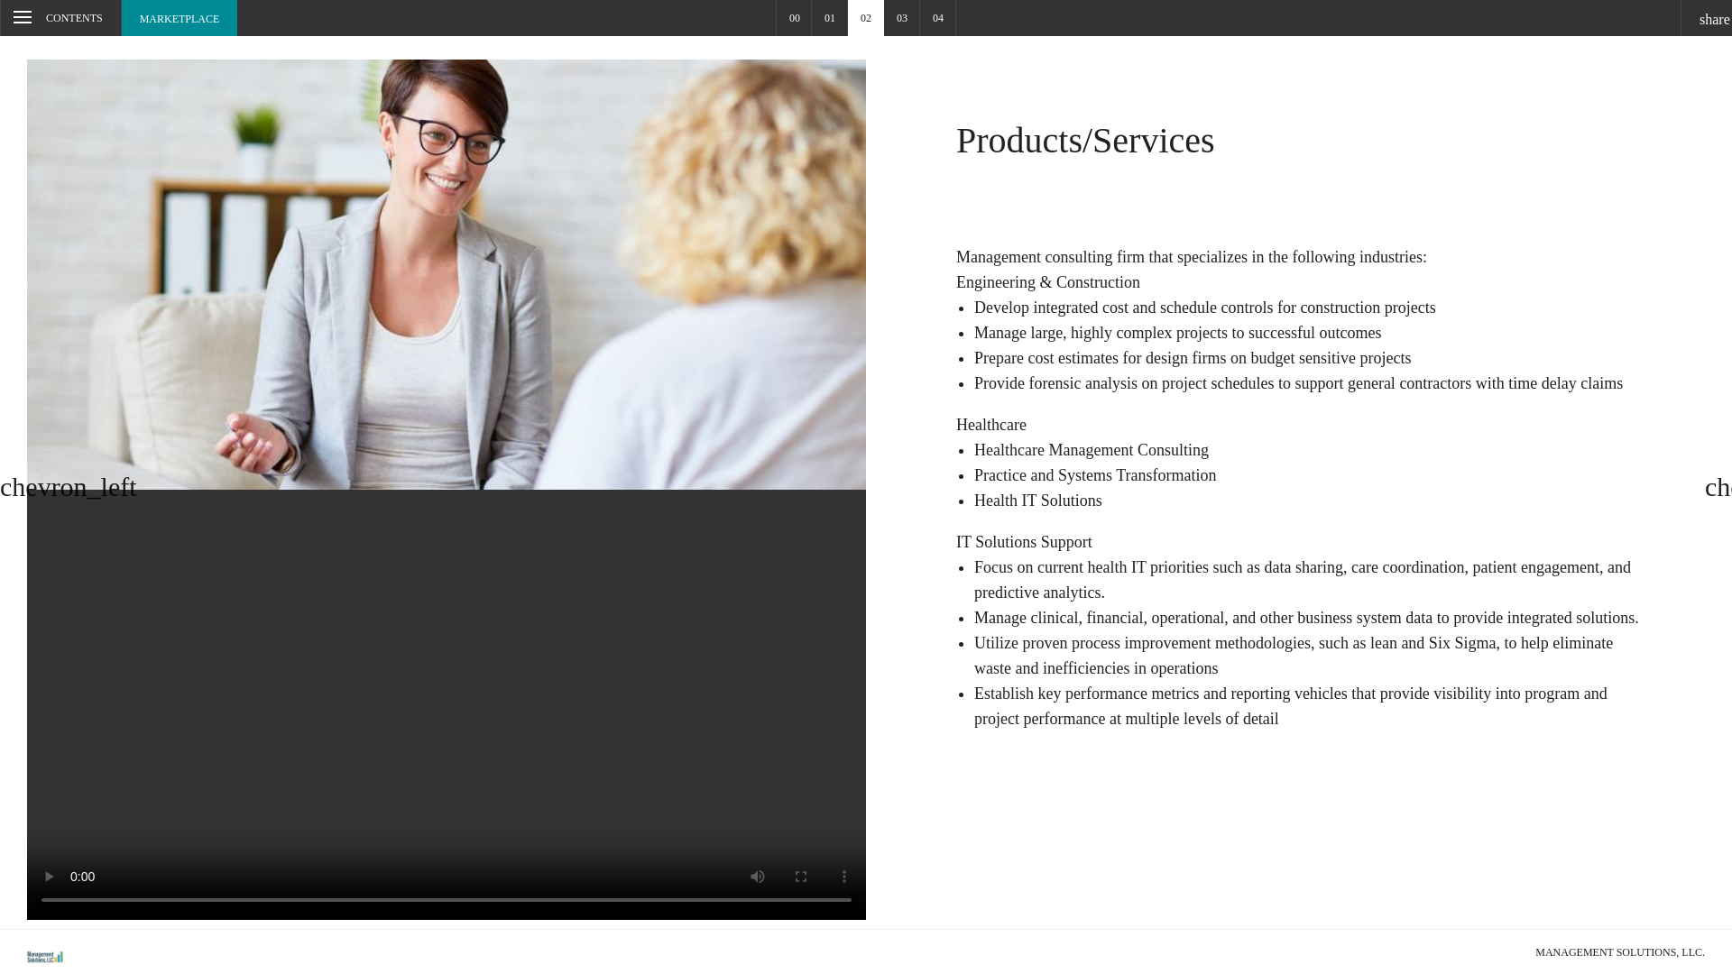 The image size is (1732, 974). I want to click on 03, so click(901, 18).